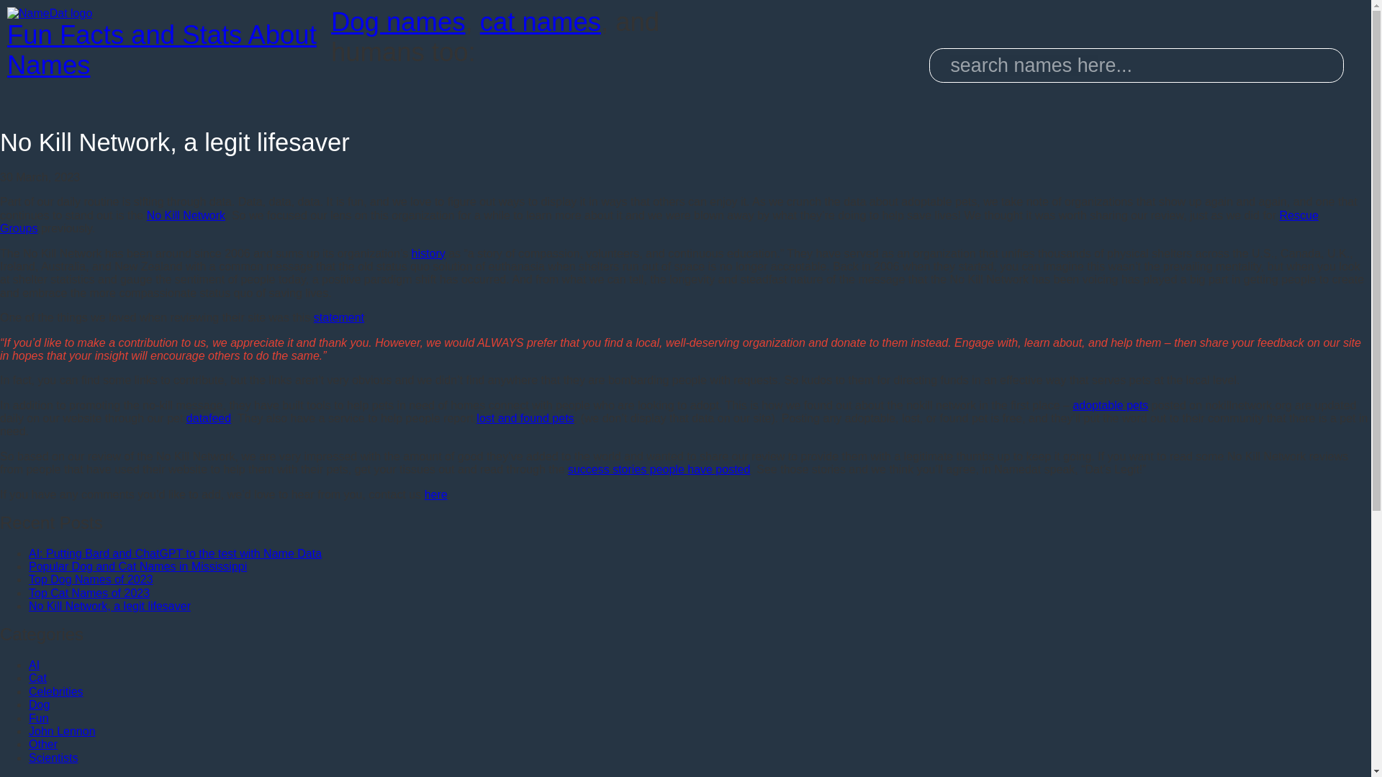 The height and width of the screenshot is (777, 1382). What do you see at coordinates (89, 593) in the screenshot?
I see `Top Cat Names of 2023` at bounding box center [89, 593].